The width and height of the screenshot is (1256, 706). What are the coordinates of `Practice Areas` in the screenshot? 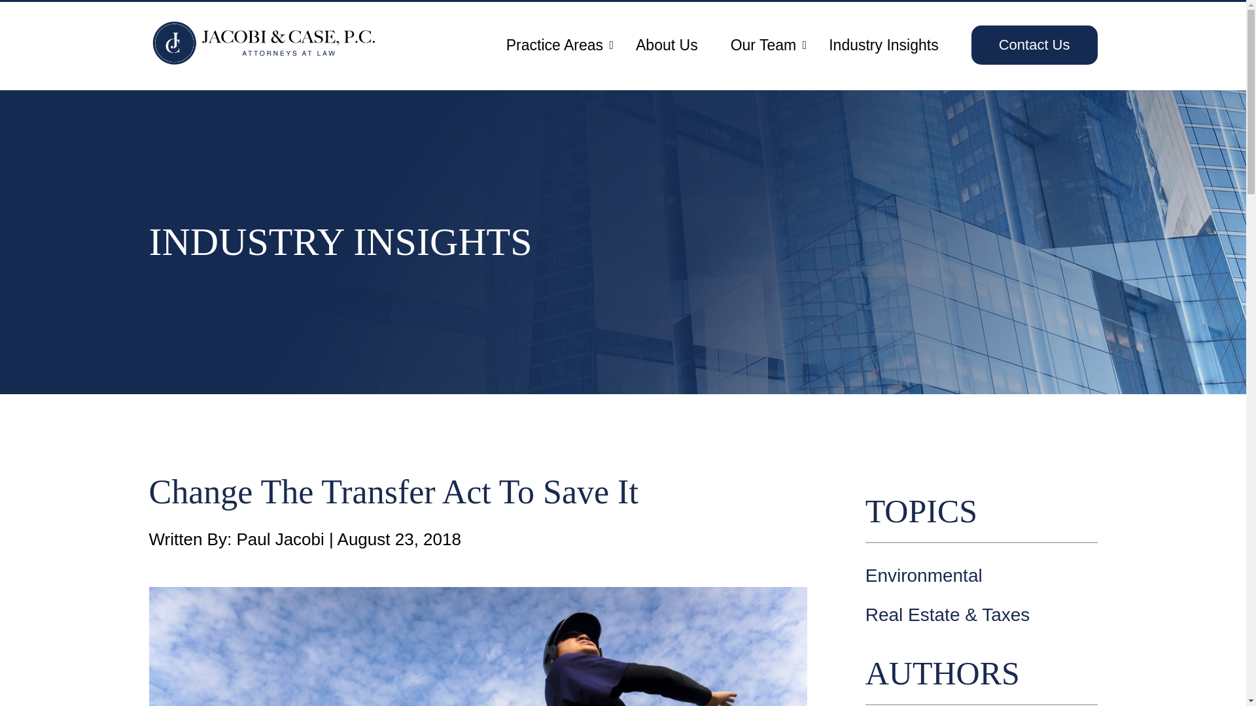 It's located at (554, 45).